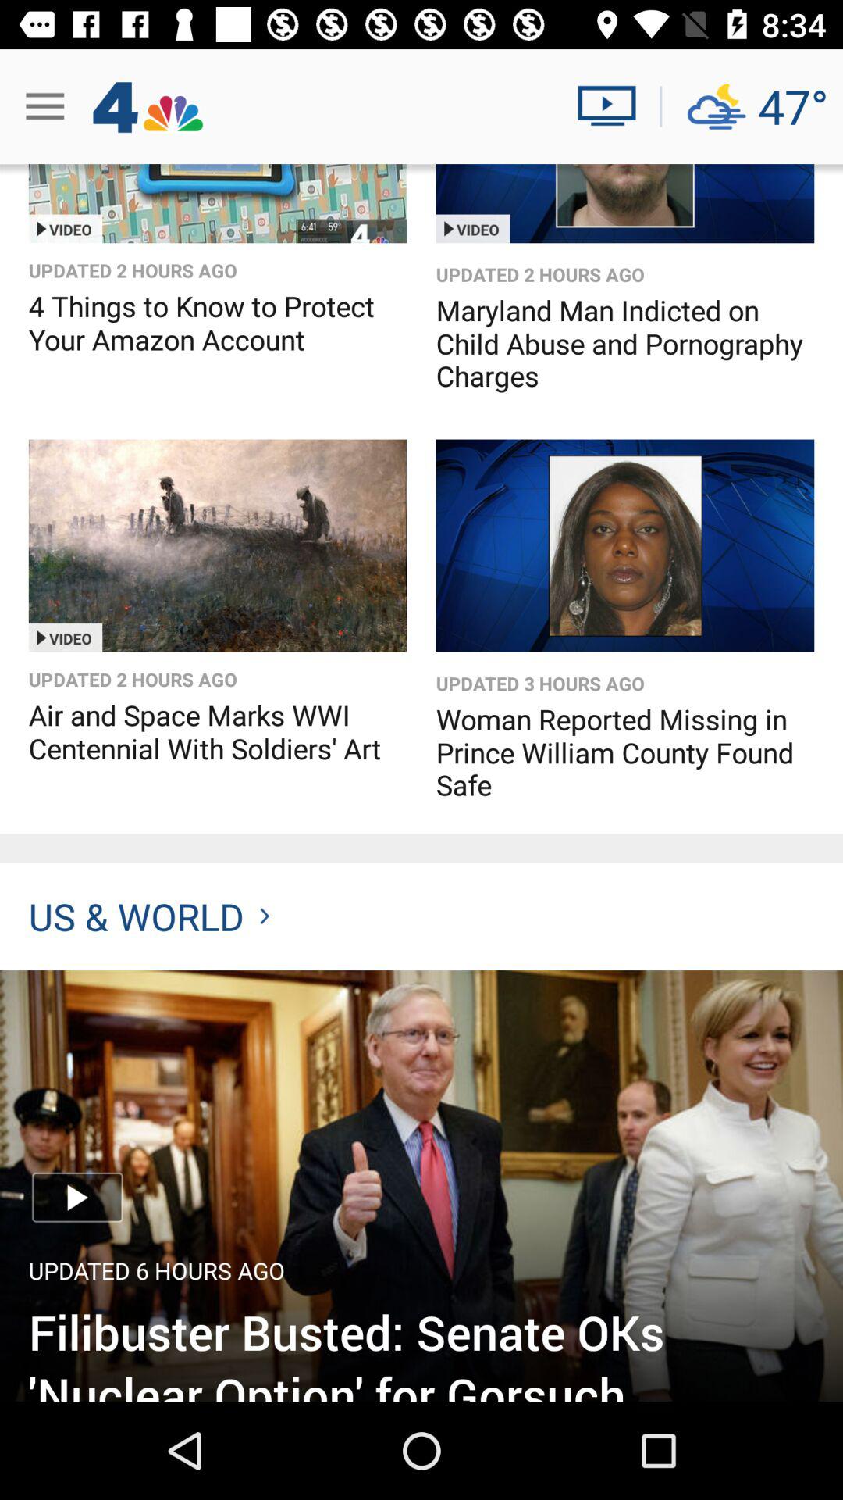 The image size is (843, 1500). Describe the element at coordinates (217, 203) in the screenshot. I see `link to a page` at that location.